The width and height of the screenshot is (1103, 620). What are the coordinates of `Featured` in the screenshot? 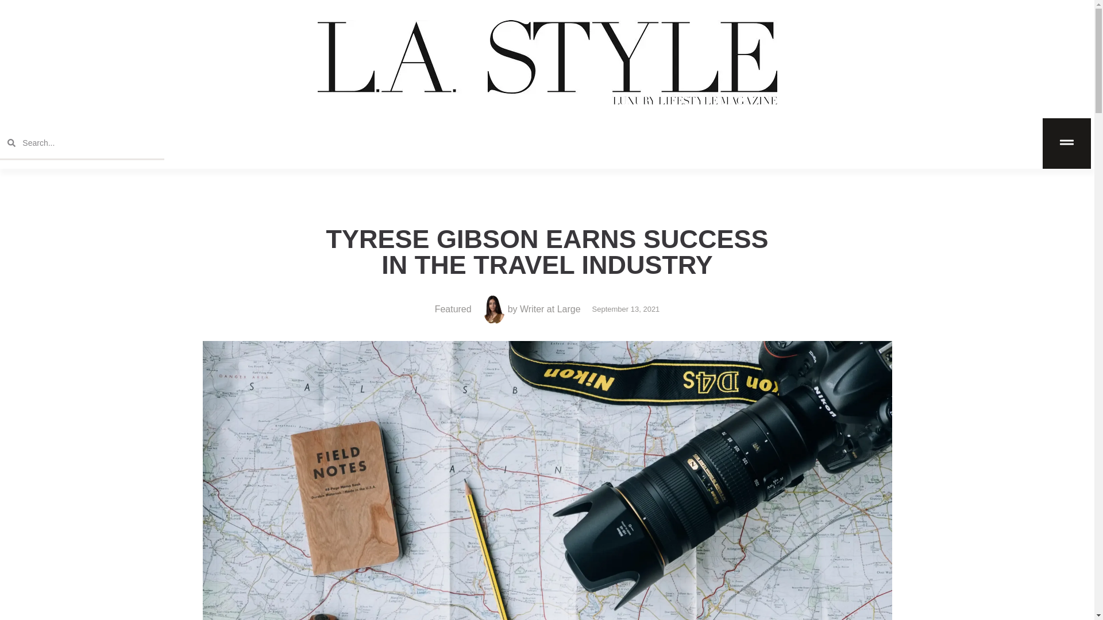 It's located at (453, 309).